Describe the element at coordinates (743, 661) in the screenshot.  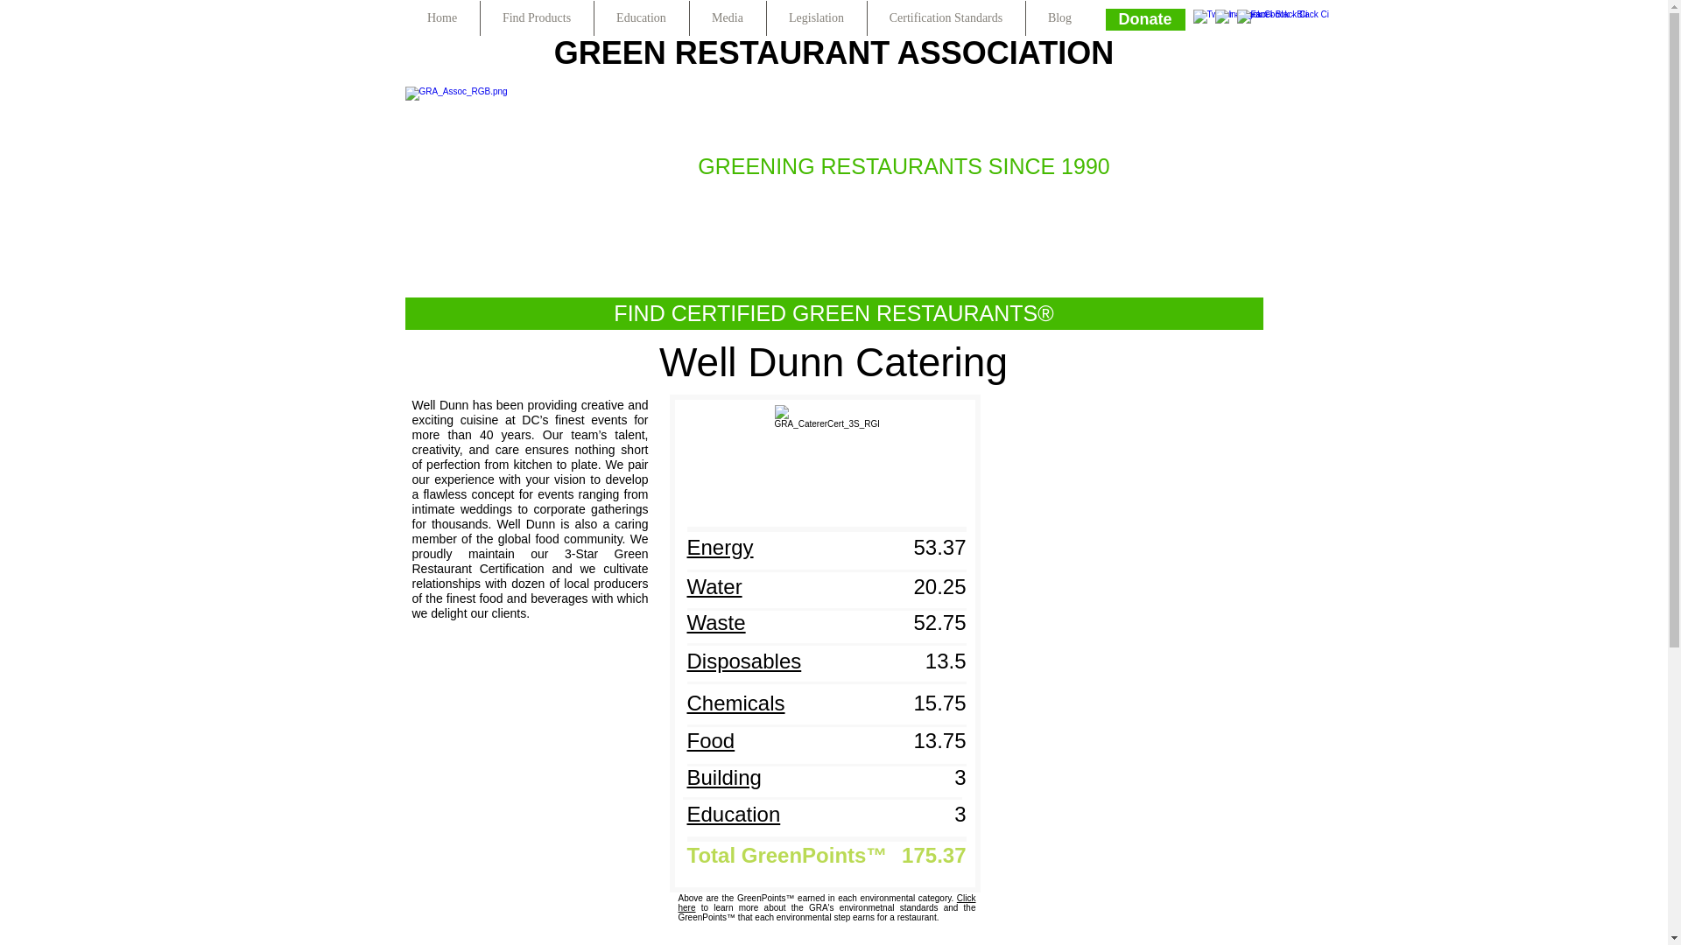
I see `Disposables` at that location.